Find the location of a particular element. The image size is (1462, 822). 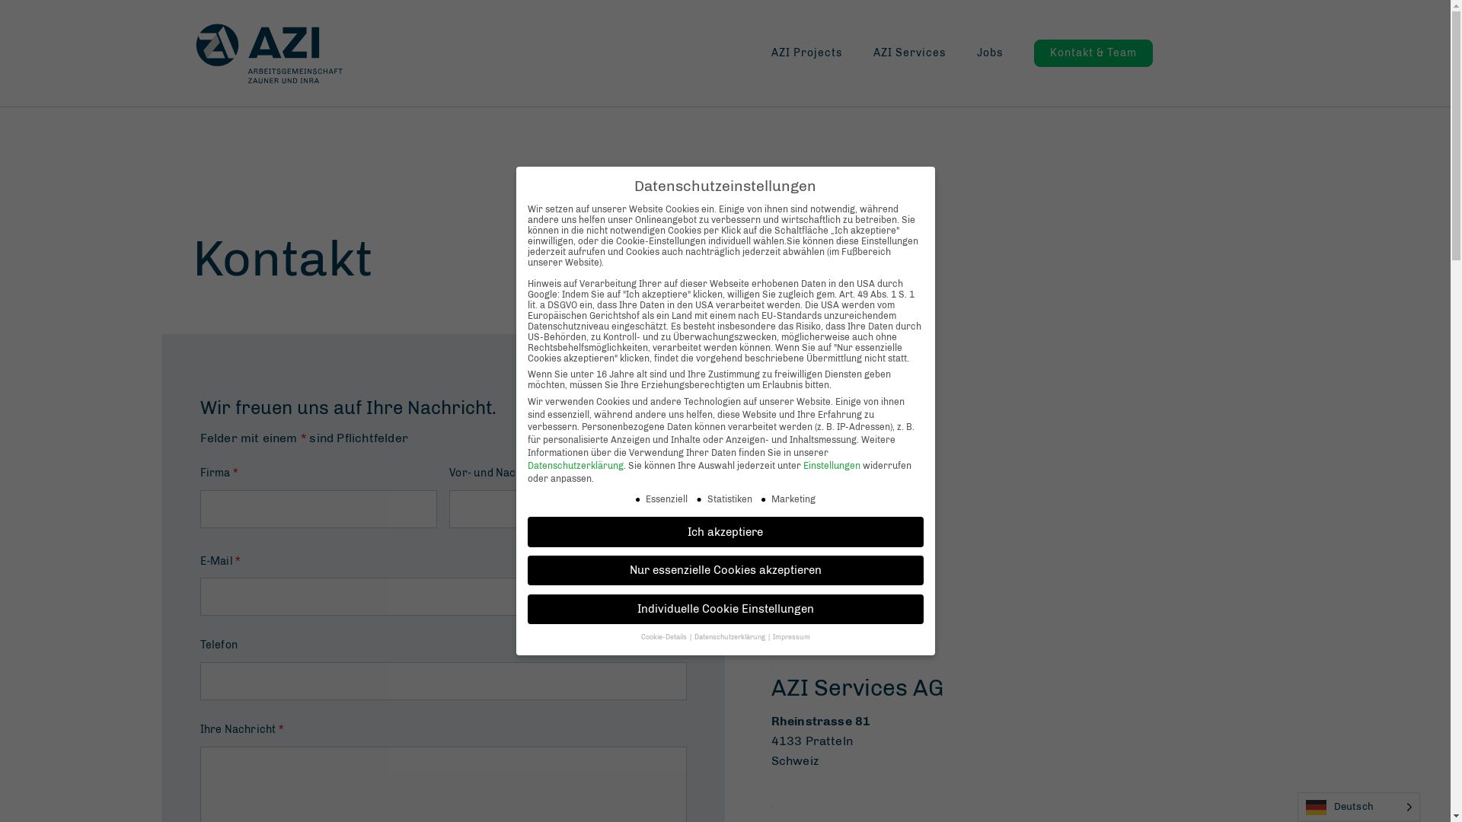

Jobs is located at coordinates (1004, 53).